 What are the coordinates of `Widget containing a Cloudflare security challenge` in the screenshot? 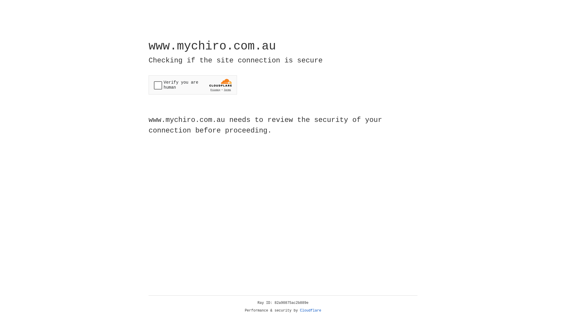 It's located at (193, 85).